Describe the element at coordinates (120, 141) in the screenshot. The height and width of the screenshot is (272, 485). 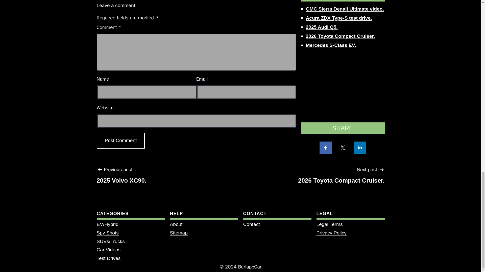
I see `Post Comment` at that location.